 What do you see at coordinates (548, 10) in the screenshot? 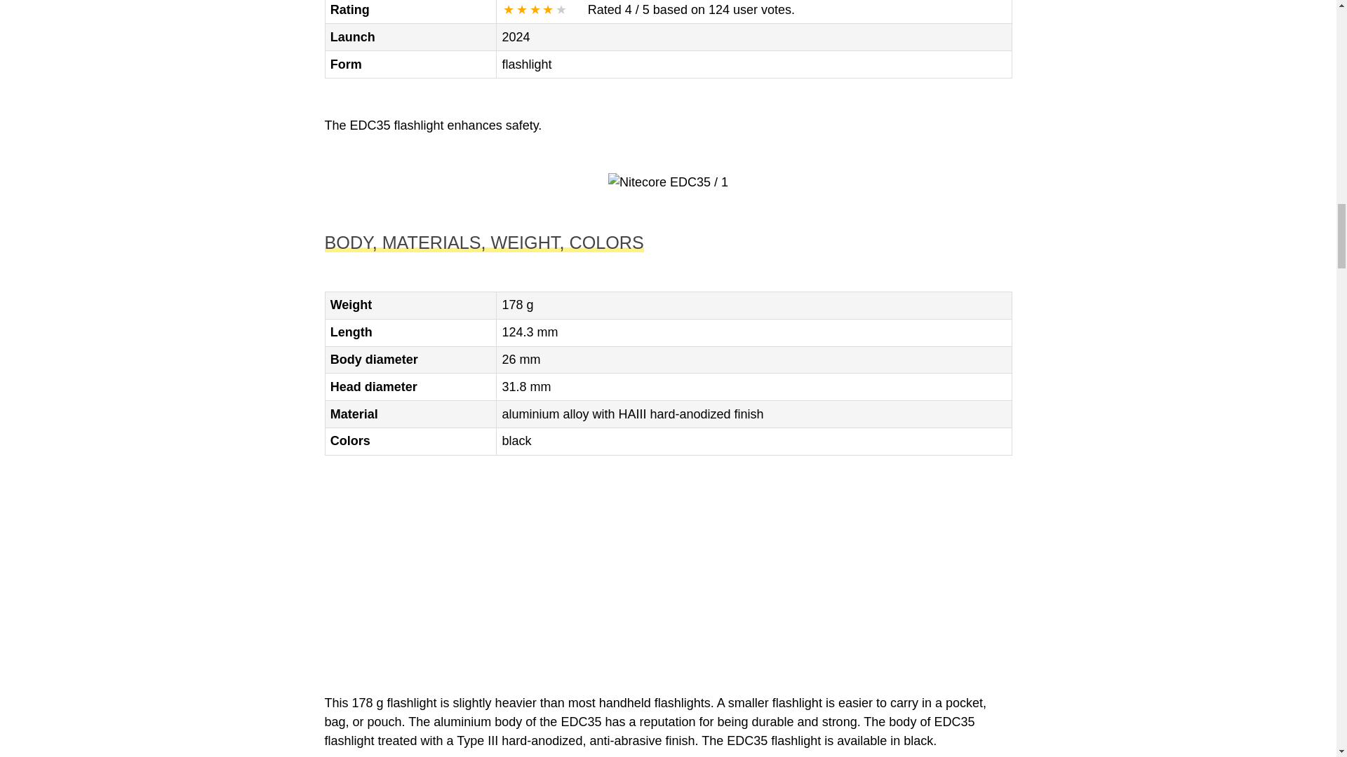
I see `Good` at bounding box center [548, 10].